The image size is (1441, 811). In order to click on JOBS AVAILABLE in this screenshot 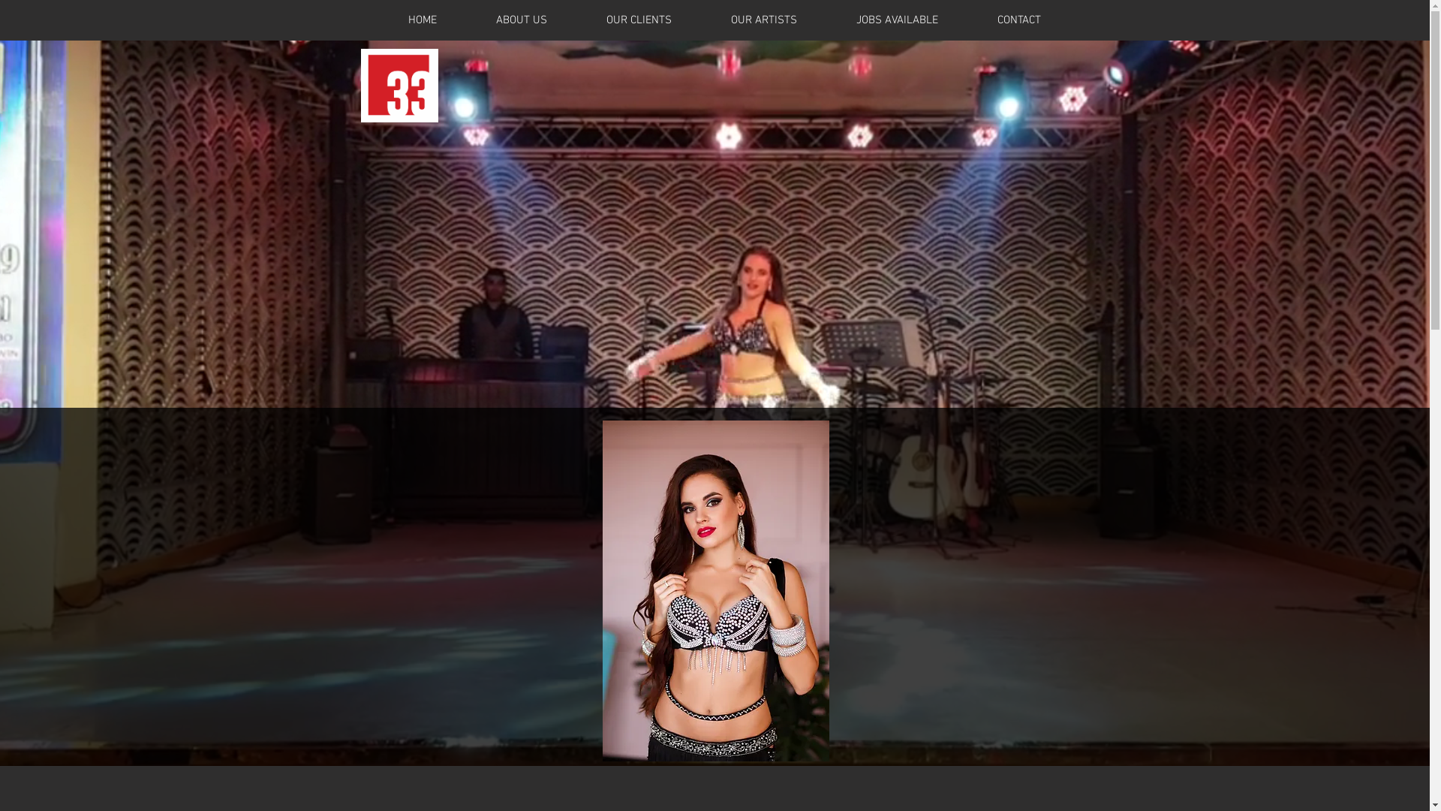, I will do `click(917, 20)`.